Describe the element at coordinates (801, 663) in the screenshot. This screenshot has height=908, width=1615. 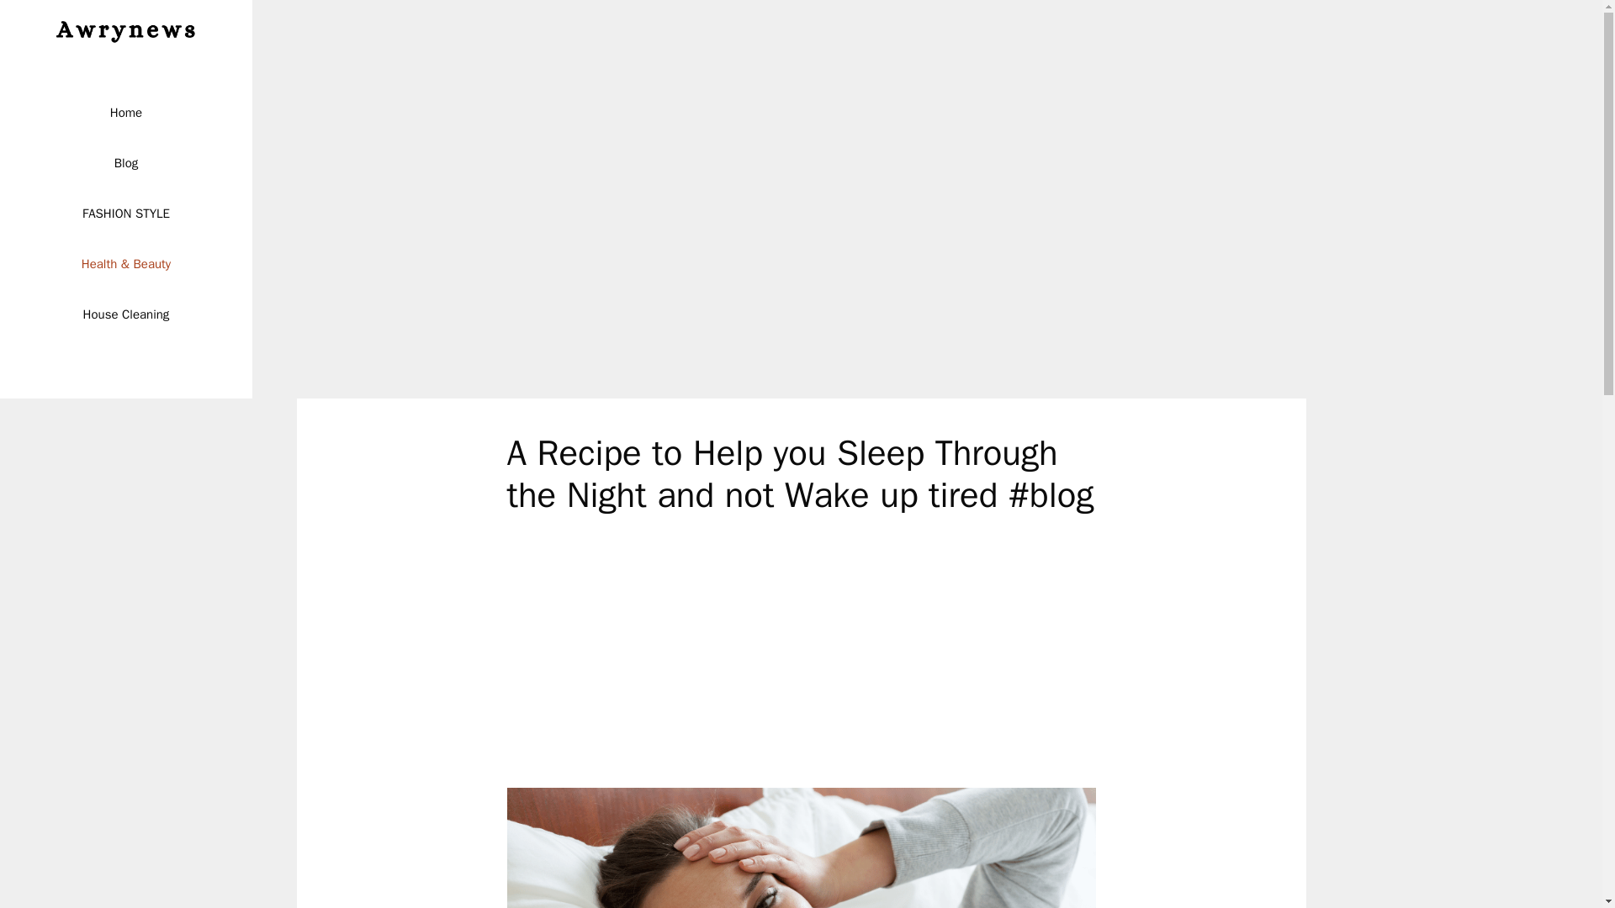
I see `Advertisement` at that location.